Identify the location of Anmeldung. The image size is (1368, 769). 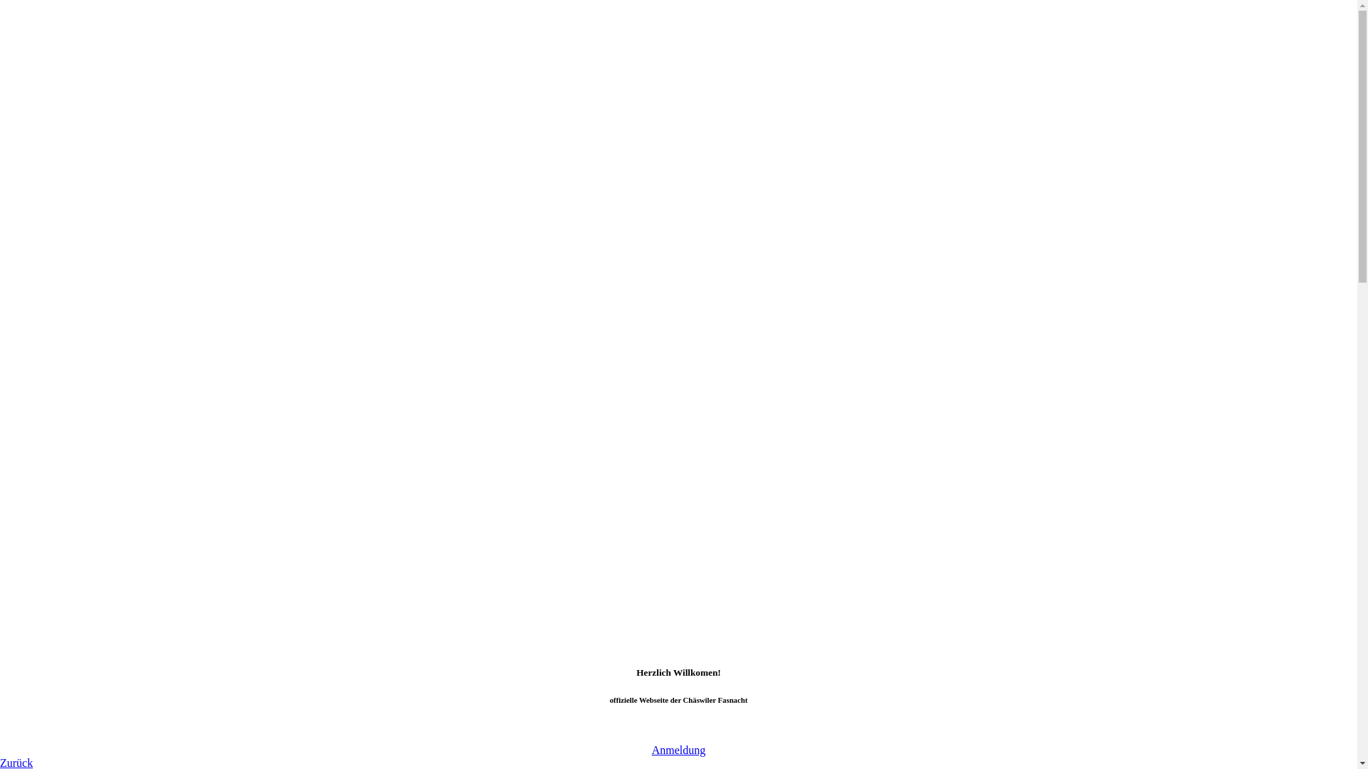
(679, 750).